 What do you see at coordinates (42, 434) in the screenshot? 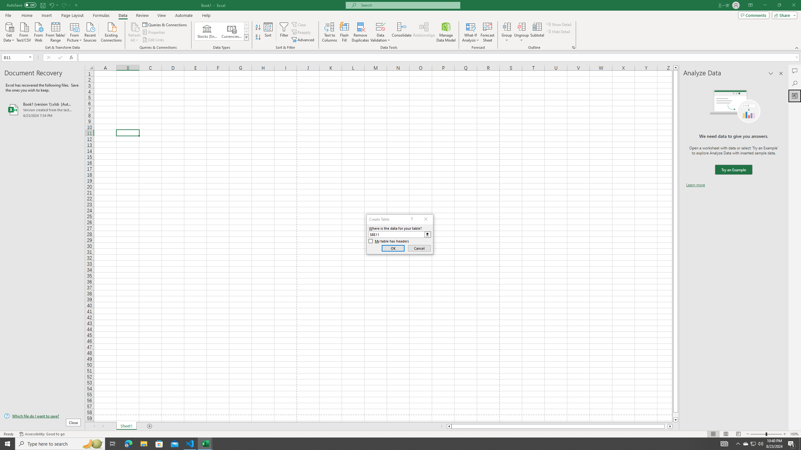
I see `Accessibility Checker Accessibility: Good to go` at bounding box center [42, 434].